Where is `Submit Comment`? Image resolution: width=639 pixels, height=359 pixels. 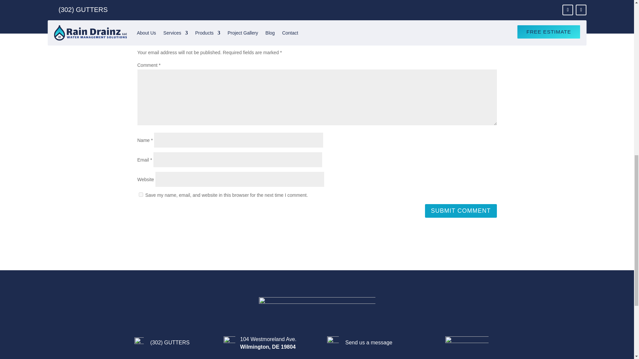
Submit Comment is located at coordinates (461, 211).